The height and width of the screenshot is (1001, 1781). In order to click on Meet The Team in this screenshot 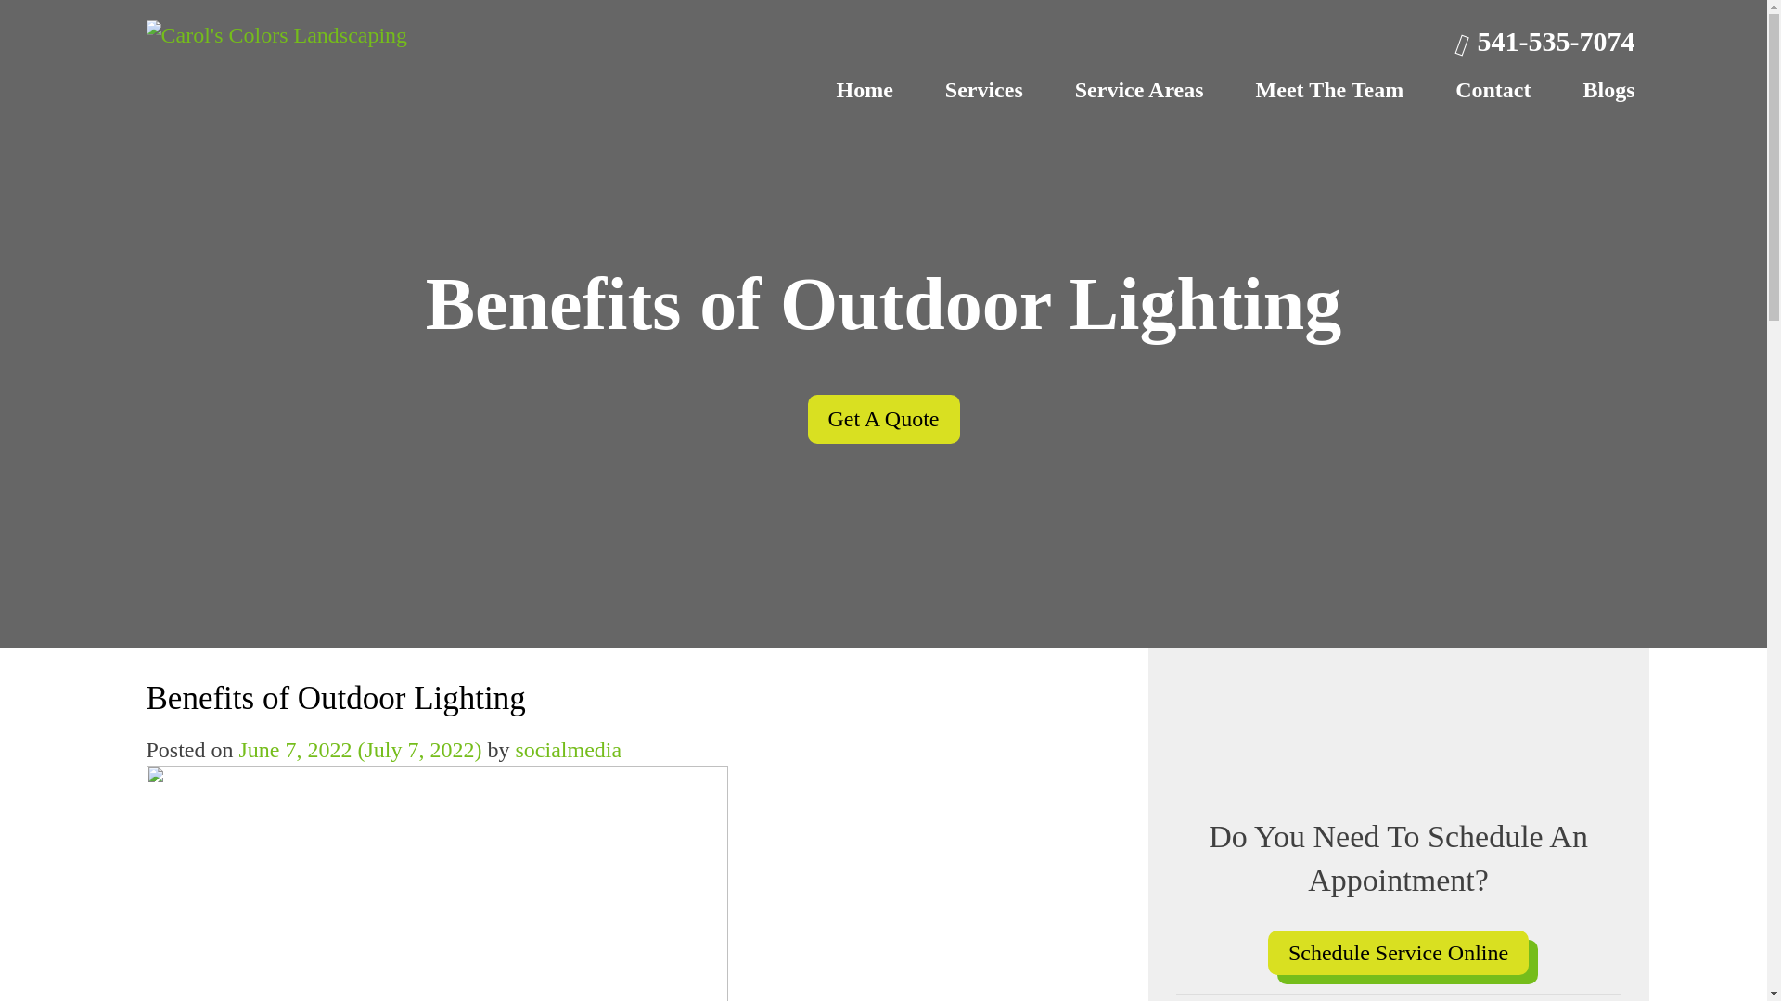, I will do `click(1330, 89)`.